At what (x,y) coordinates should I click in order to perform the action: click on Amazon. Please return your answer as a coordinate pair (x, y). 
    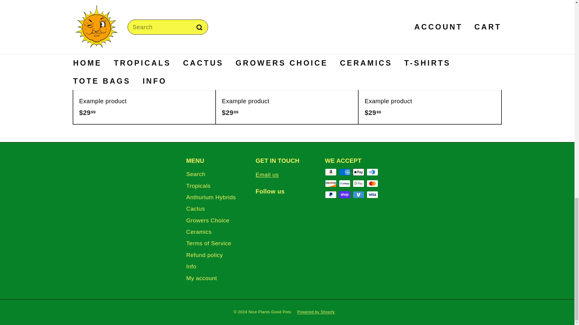
    Looking at the image, I should click on (331, 172).